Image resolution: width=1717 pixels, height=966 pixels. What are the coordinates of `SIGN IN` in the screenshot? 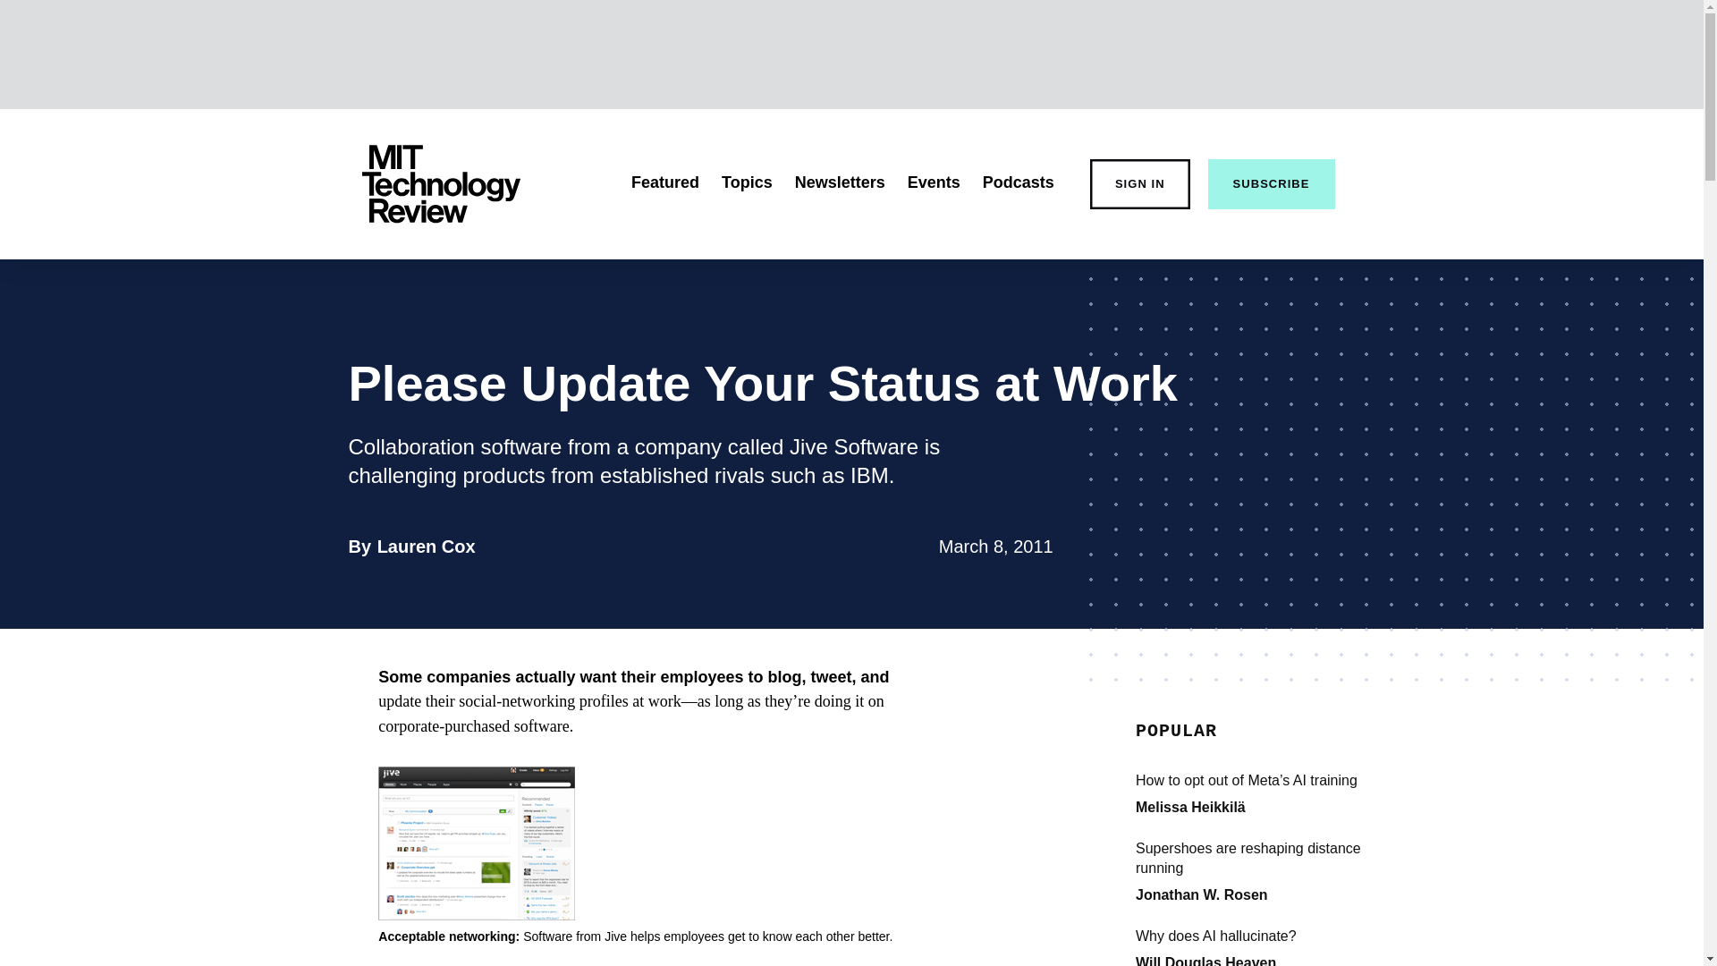 It's located at (1139, 184).